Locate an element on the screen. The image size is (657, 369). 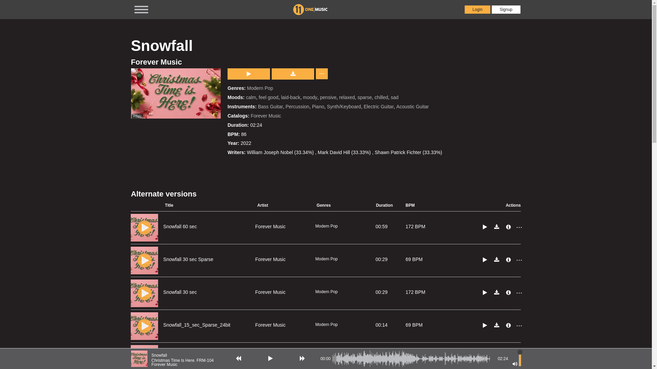
Acoustic Guitar is located at coordinates (413, 107).